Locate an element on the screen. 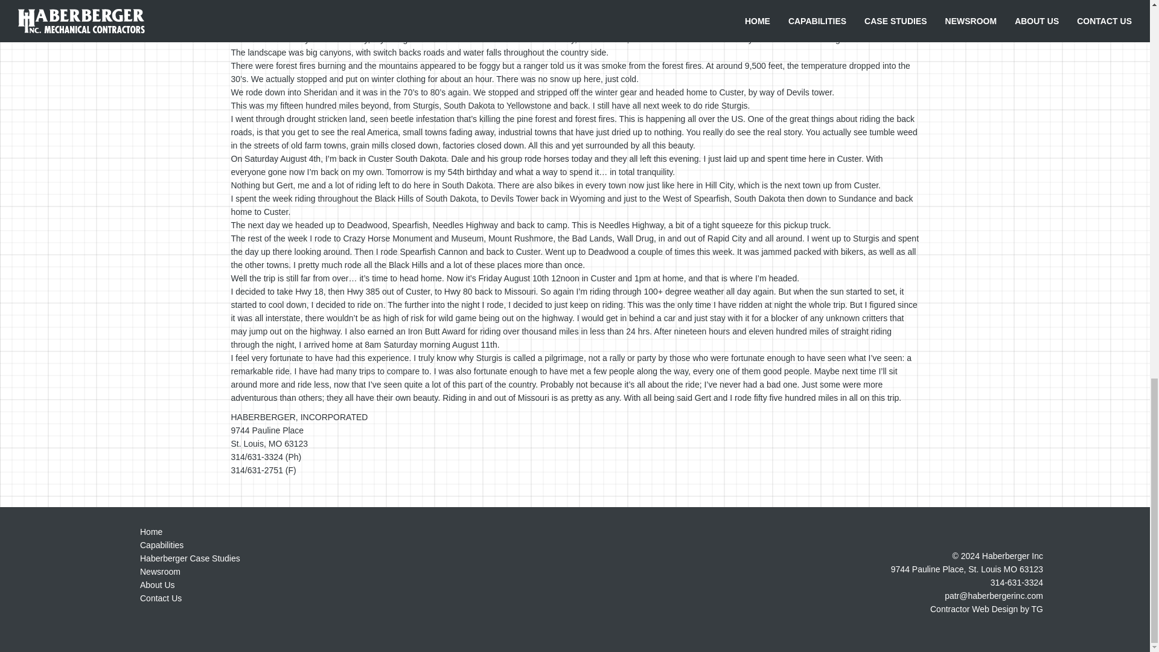 The image size is (1159, 652). Haberberger Case Studies is located at coordinates (190, 558).